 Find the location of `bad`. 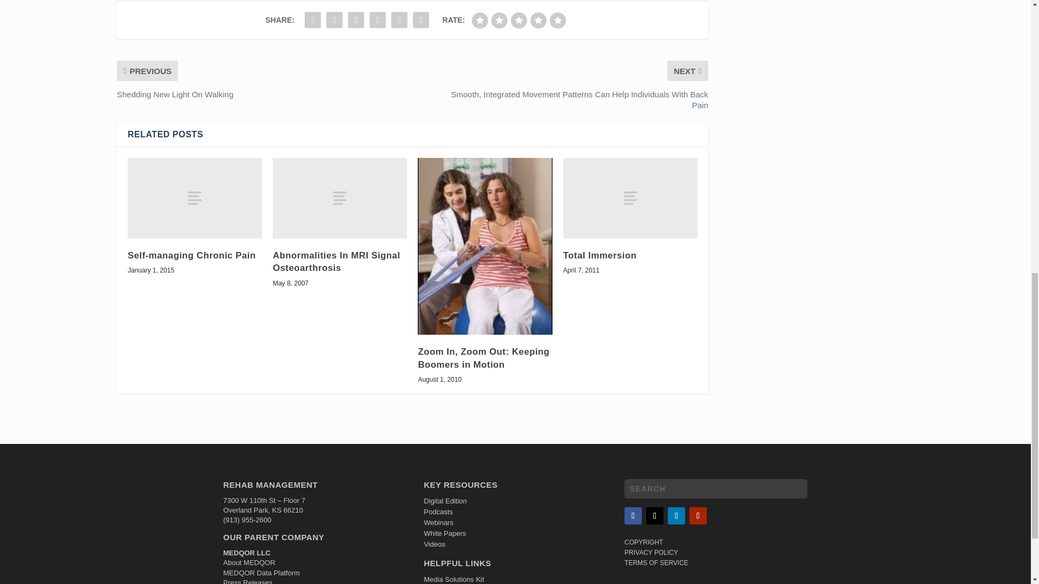

bad is located at coordinates (479, 20).